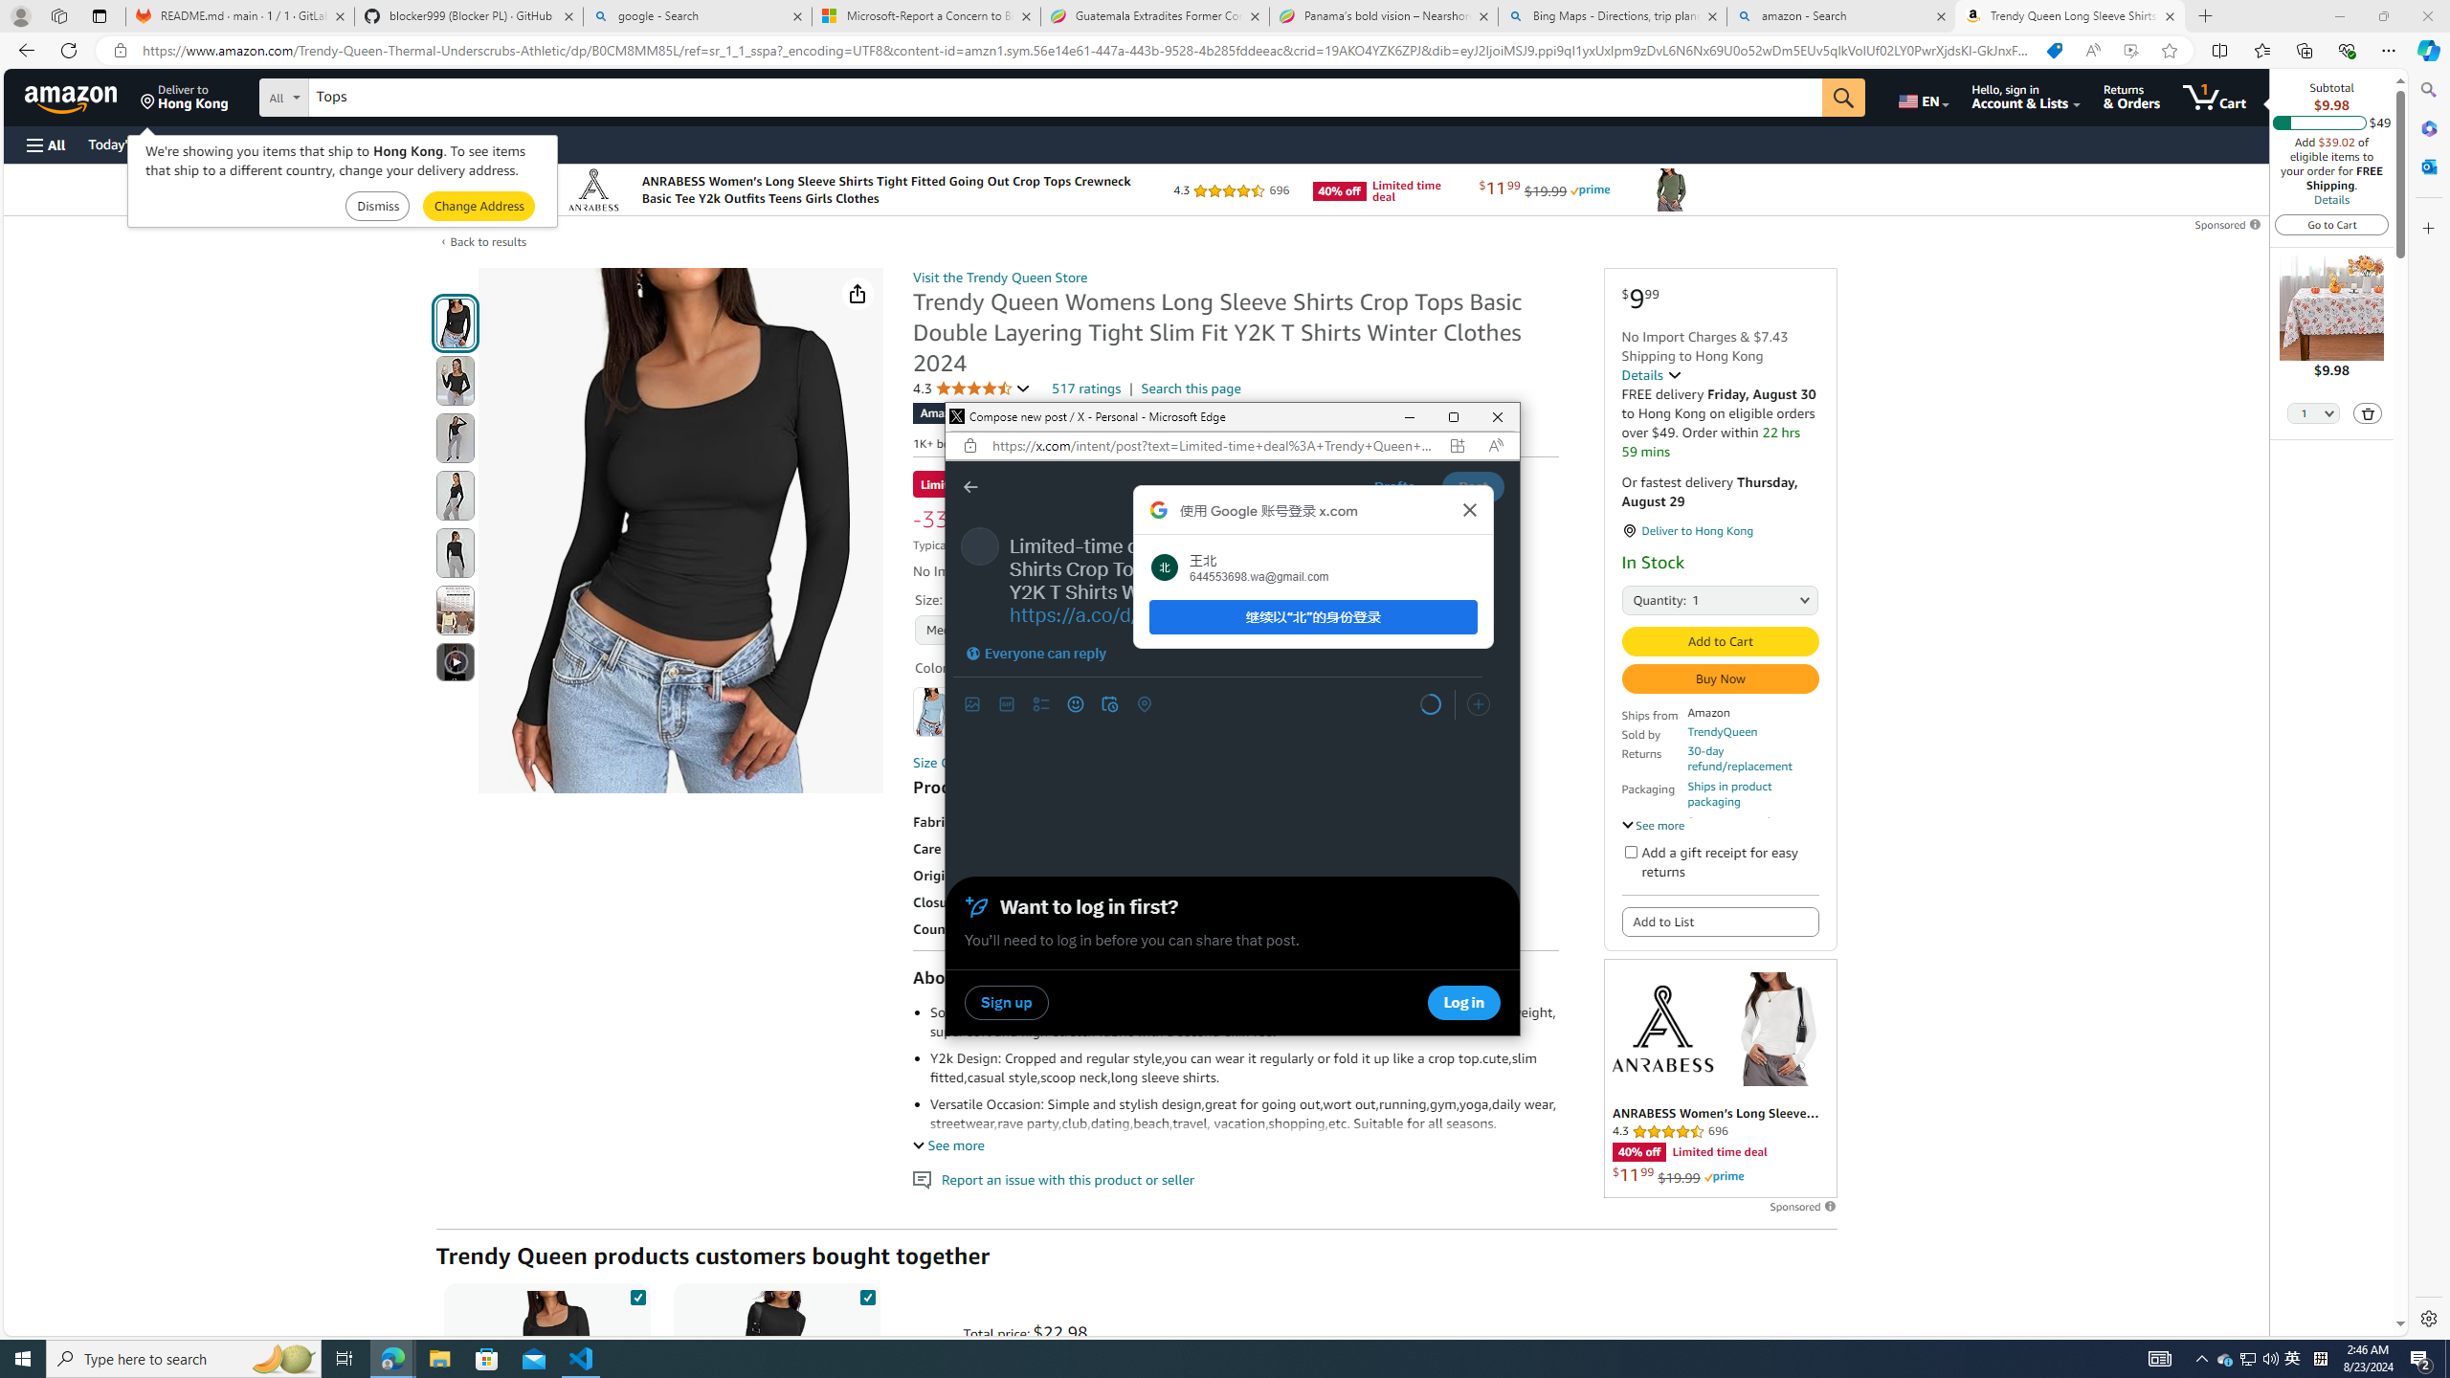  What do you see at coordinates (488, 144) in the screenshot?
I see `Sell` at bounding box center [488, 144].